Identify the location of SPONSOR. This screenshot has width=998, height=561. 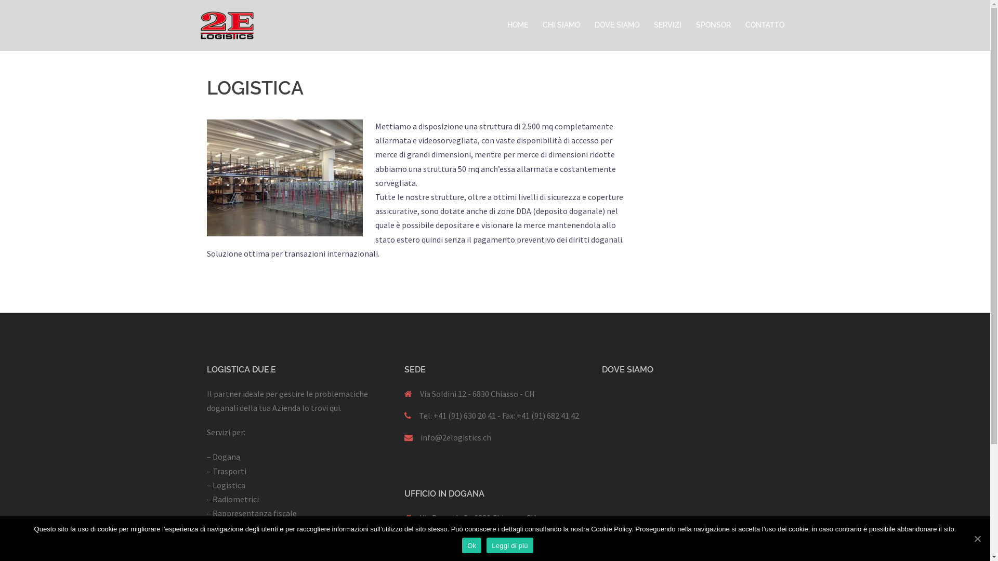
(713, 25).